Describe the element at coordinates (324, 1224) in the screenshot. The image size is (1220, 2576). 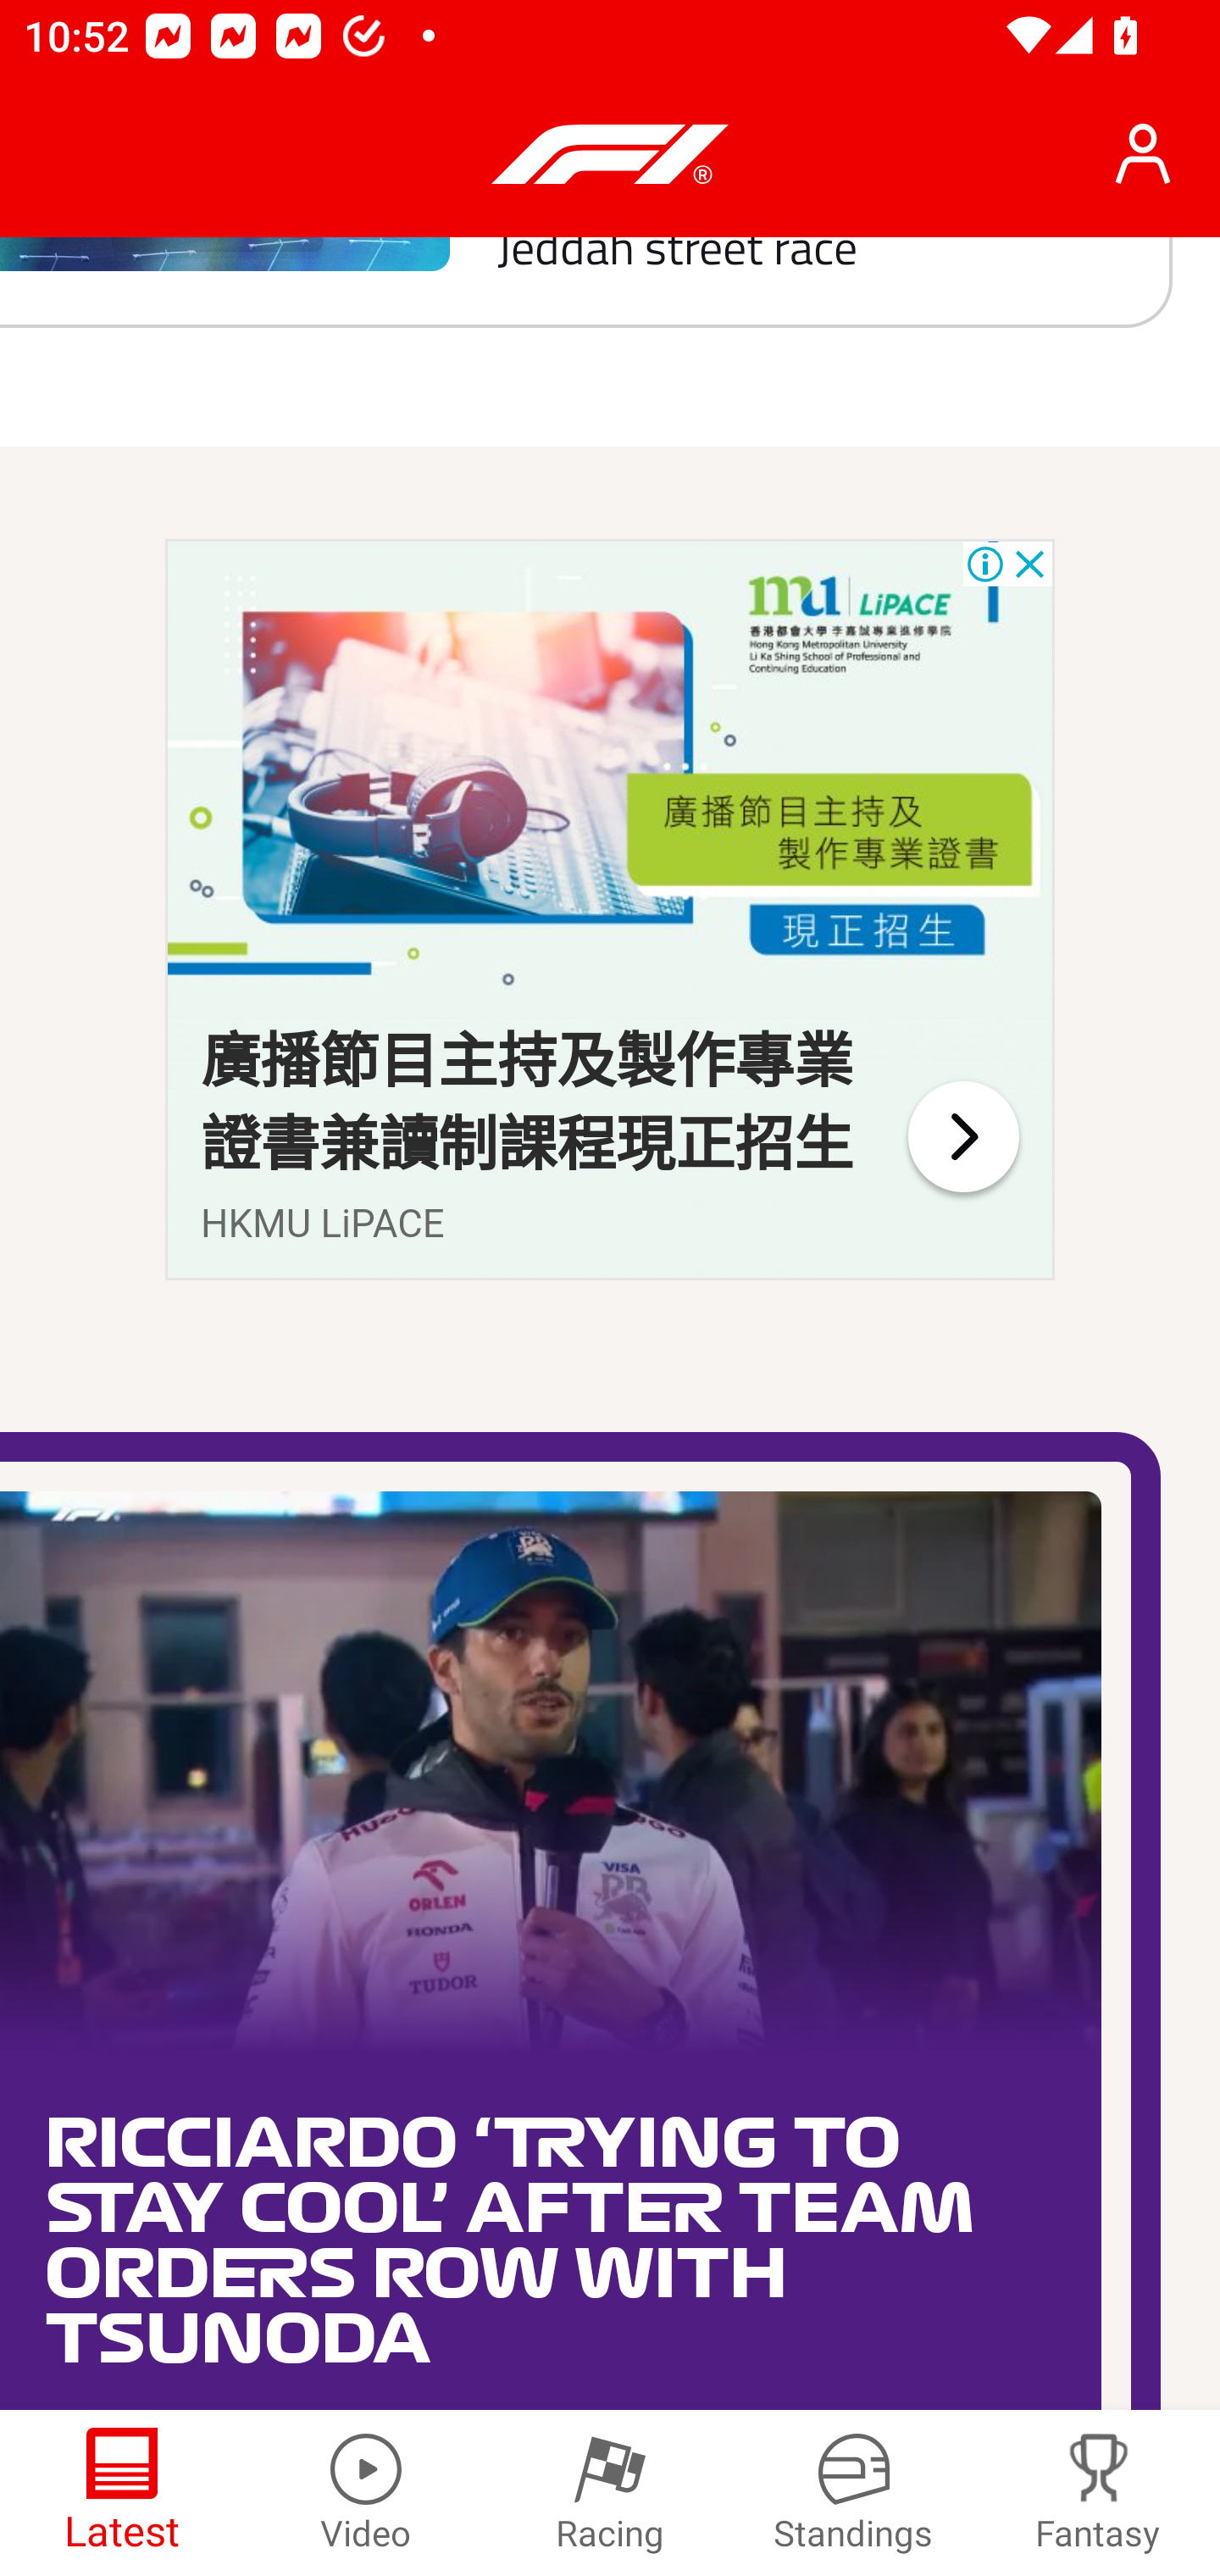
I see `HKMU LiPACE` at that location.